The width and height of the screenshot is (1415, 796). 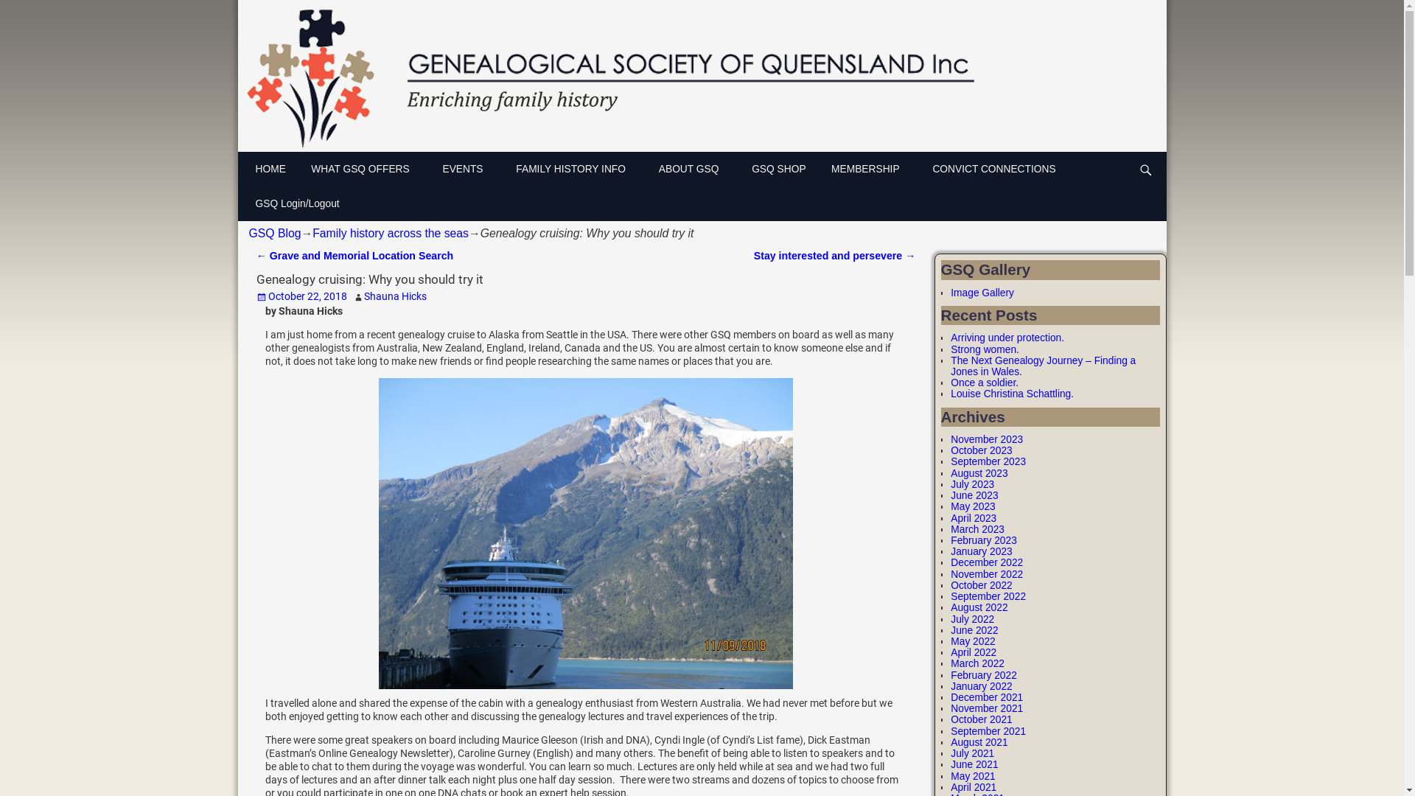 I want to click on Arriving under protection., so click(x=1007, y=338).